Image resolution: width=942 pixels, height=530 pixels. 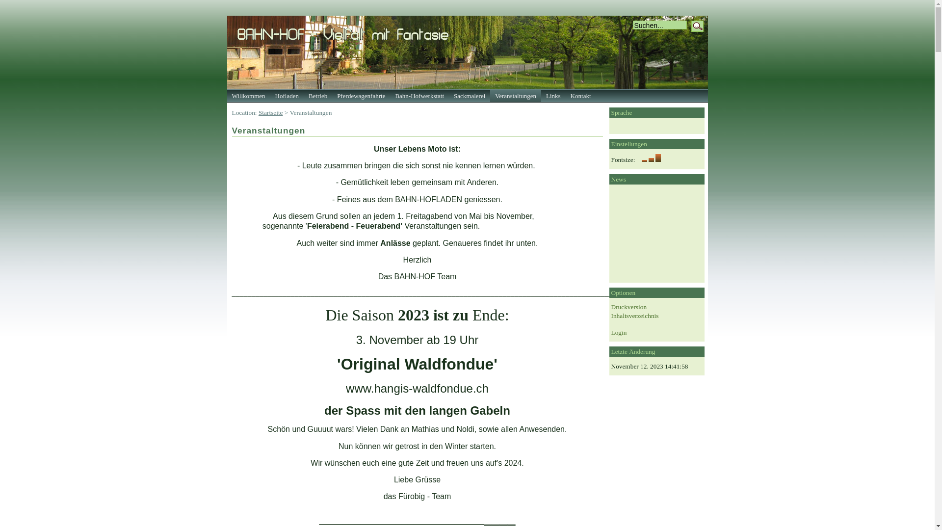 I want to click on Suchen, so click(x=697, y=26).